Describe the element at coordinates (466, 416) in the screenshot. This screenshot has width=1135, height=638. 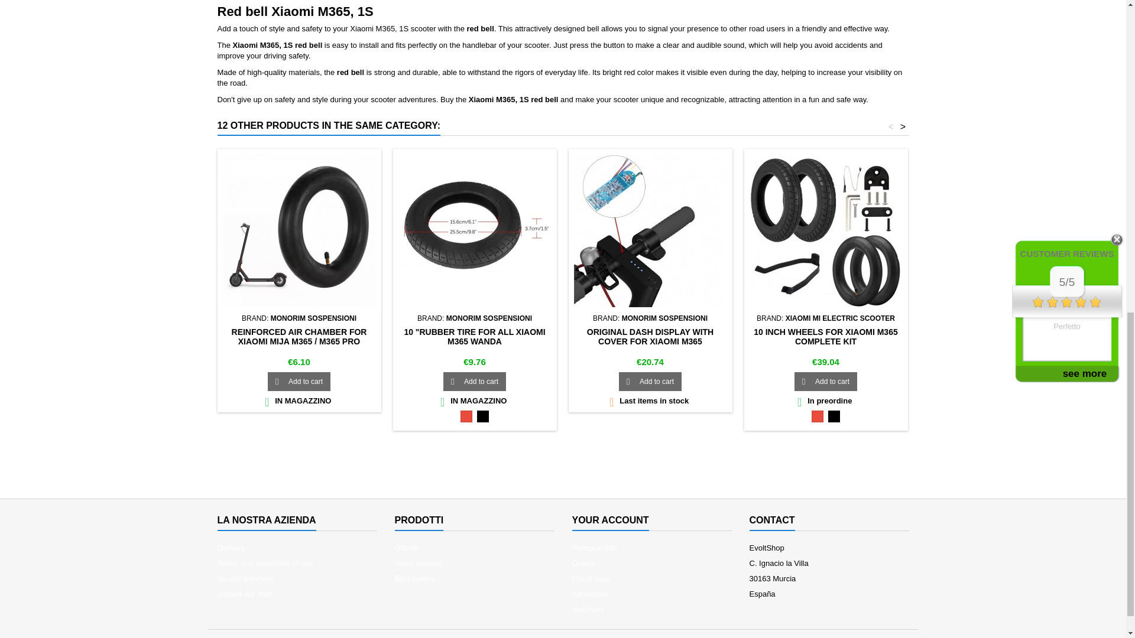
I see `Rosso` at that location.